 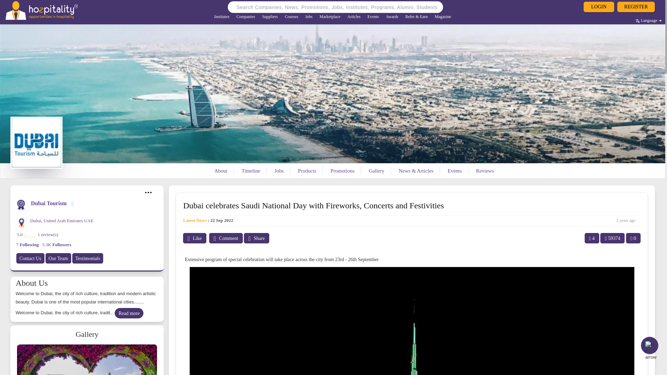 I want to click on Views, so click(x=612, y=238).